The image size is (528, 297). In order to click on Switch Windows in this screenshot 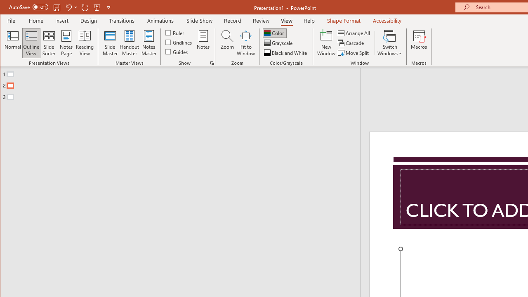, I will do `click(389, 43)`.